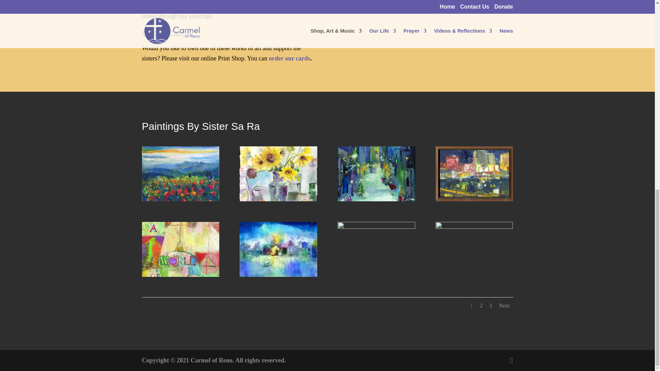 The height and width of the screenshot is (371, 660). I want to click on wm-carmel-sa-ra-17, so click(278, 199).